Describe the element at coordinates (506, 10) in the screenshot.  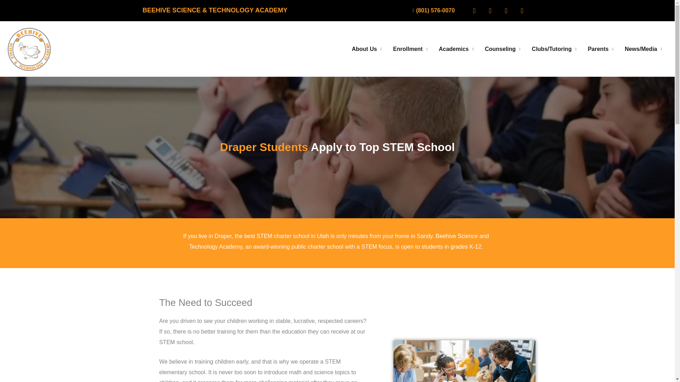
I see `Youtube` at that location.